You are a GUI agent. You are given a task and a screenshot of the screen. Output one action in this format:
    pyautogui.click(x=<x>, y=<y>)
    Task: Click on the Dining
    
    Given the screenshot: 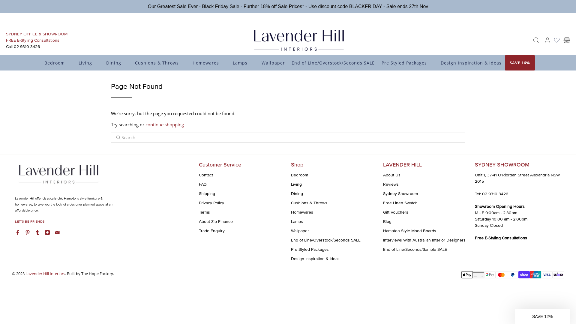 What is the action you would take?
    pyautogui.click(x=117, y=63)
    